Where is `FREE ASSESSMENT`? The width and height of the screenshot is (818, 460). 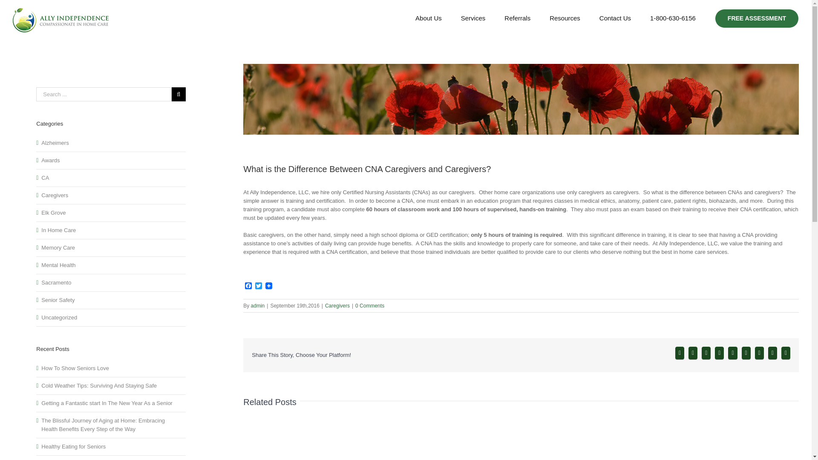 FREE ASSESSMENT is located at coordinates (757, 18).